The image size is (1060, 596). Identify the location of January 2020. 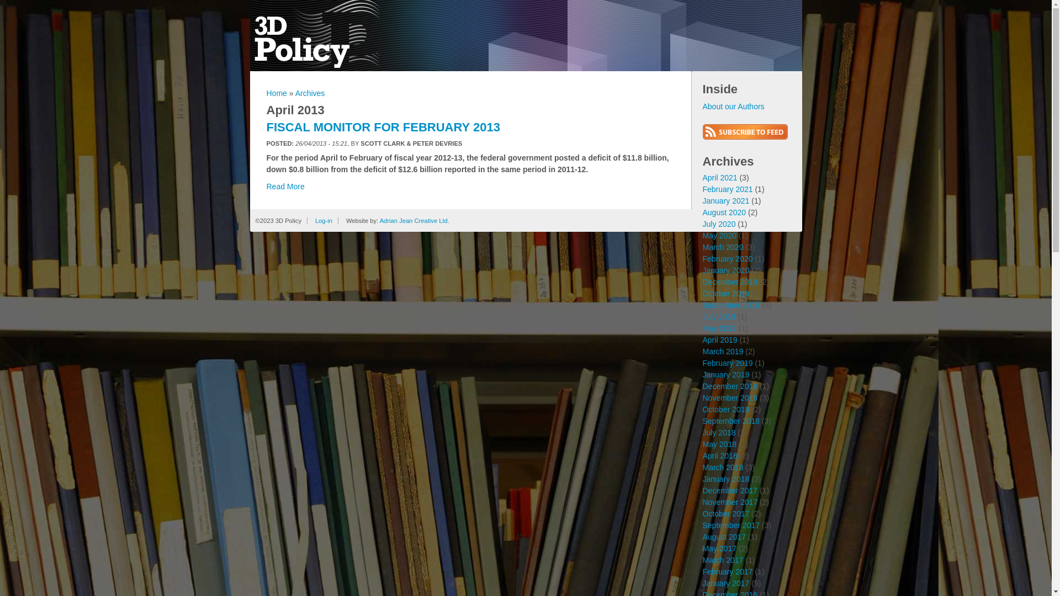
(725, 270).